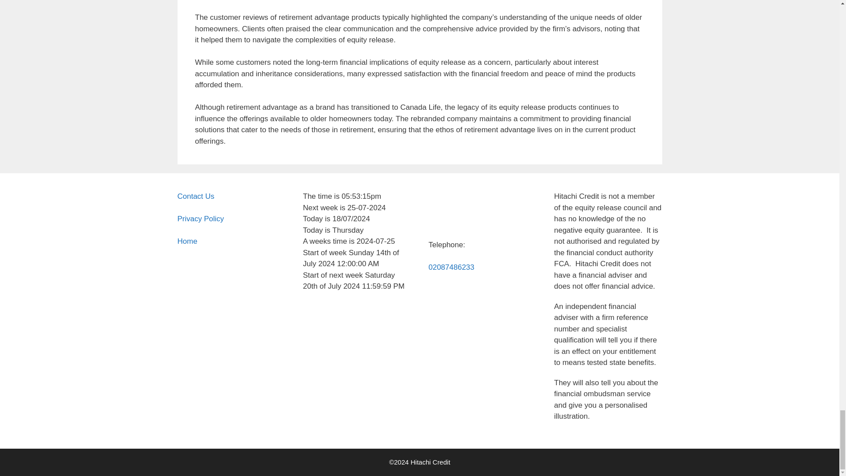 The width and height of the screenshot is (846, 476). Describe the element at coordinates (451, 267) in the screenshot. I see `02087486233` at that location.